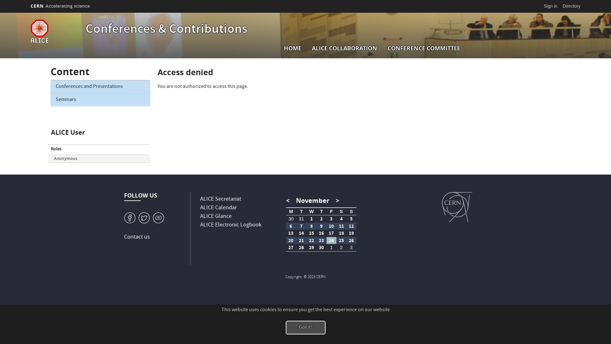  I want to click on 2, so click(321, 219).